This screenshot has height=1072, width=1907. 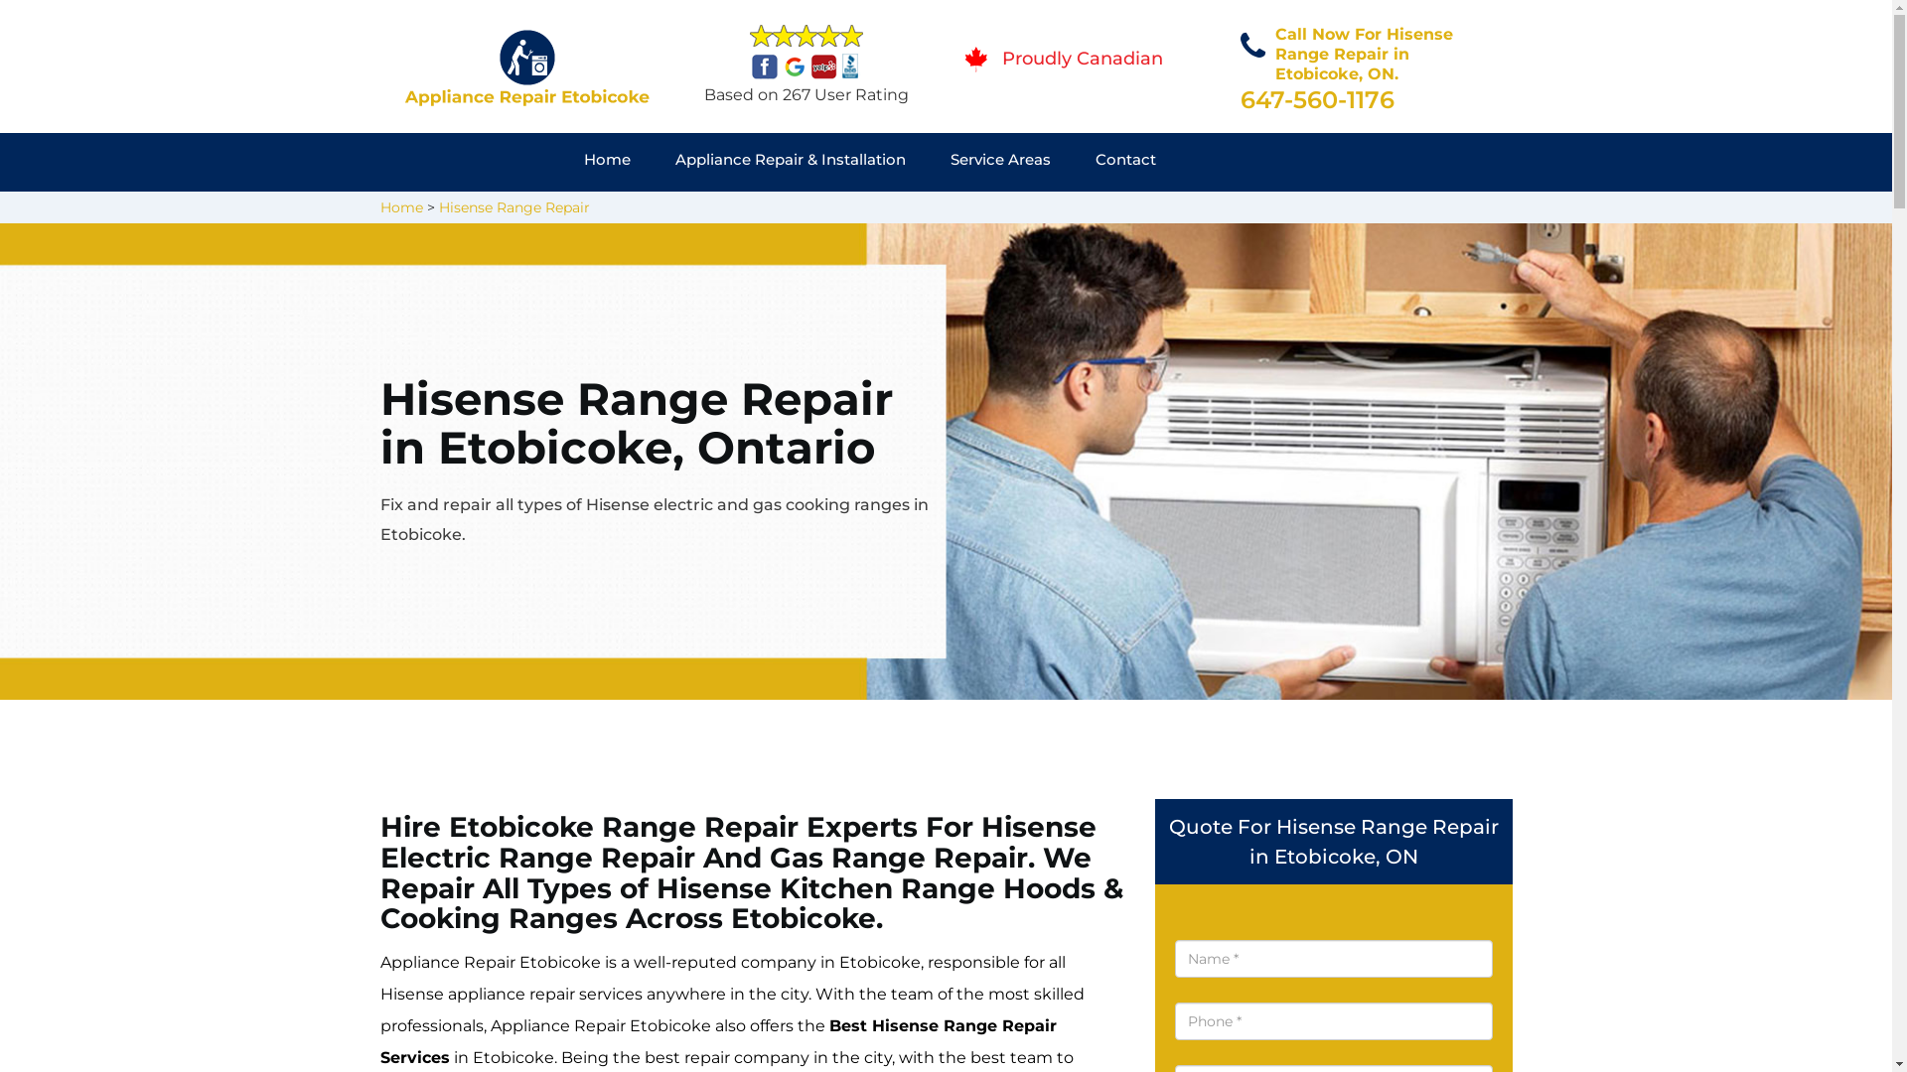 I want to click on Oven Installation, so click(x=1390, y=210).